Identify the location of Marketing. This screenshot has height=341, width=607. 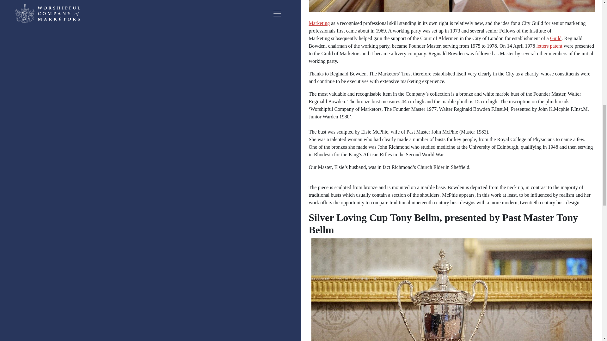
(319, 27).